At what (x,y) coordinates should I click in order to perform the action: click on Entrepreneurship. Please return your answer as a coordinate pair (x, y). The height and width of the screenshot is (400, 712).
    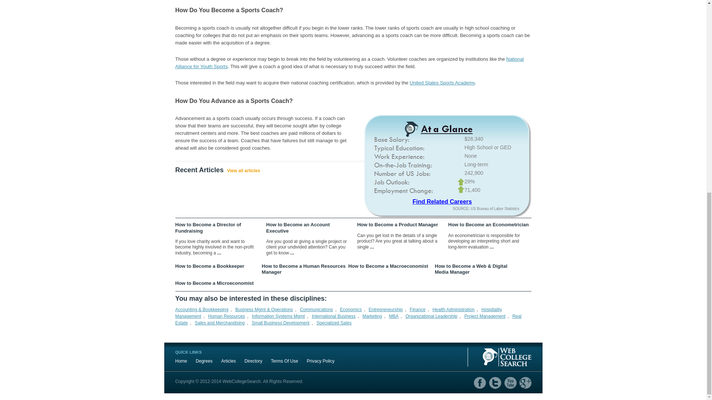
    Looking at the image, I should click on (386, 310).